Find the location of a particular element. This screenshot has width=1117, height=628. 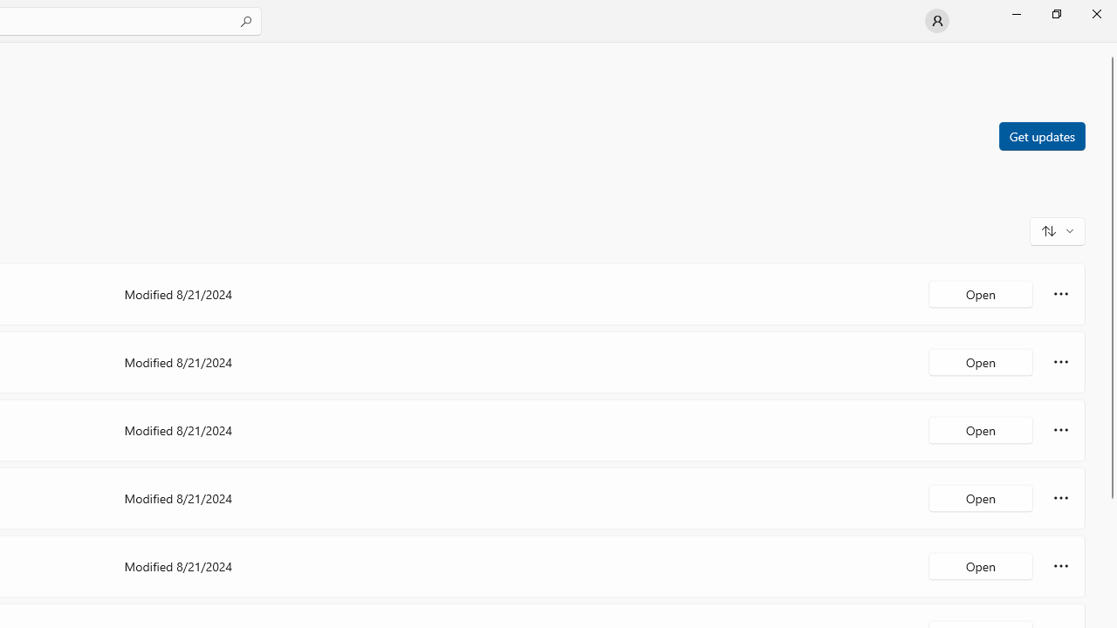

More options is located at coordinates (1061, 565).